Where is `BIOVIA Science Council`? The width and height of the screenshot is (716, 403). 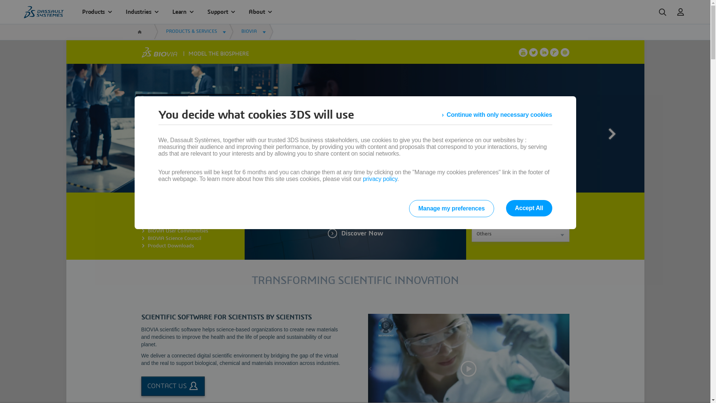
BIOVIA Science Council is located at coordinates (175, 238).